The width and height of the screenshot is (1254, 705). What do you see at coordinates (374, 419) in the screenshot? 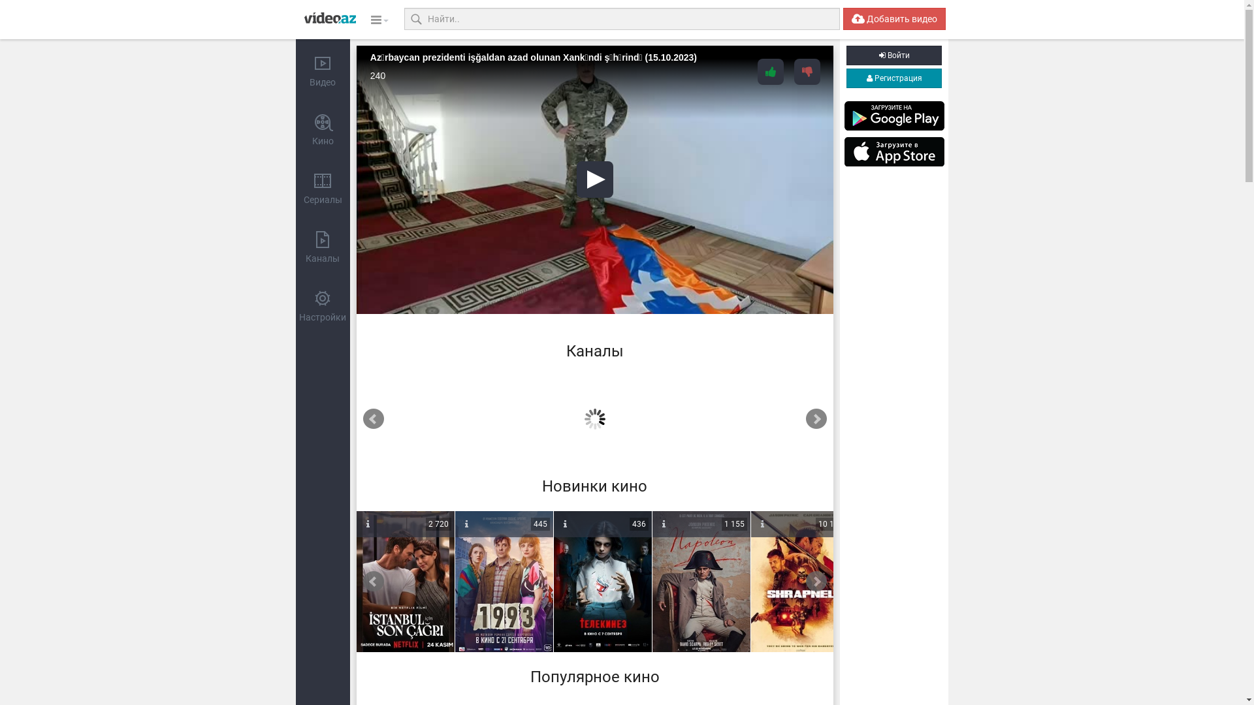
I see `Prev` at bounding box center [374, 419].